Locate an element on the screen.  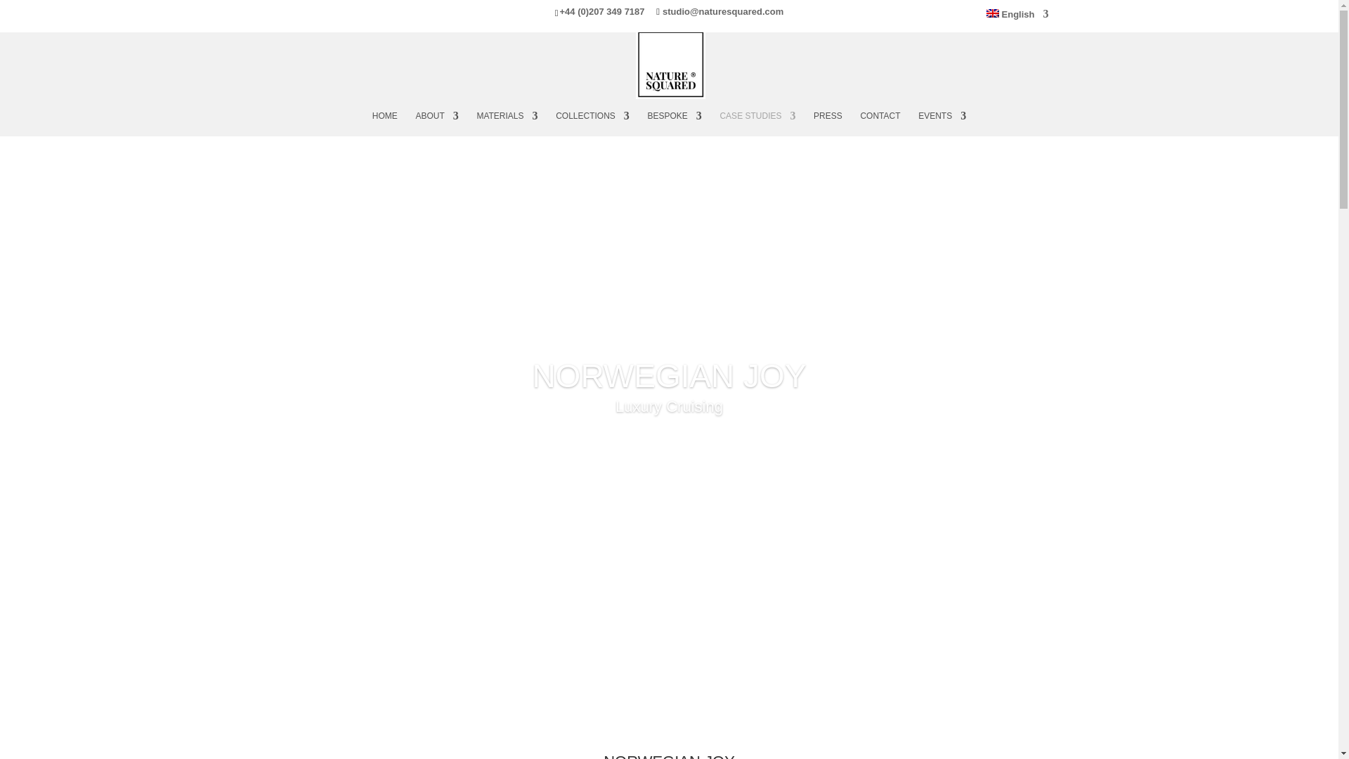
ABOUT is located at coordinates (437, 124).